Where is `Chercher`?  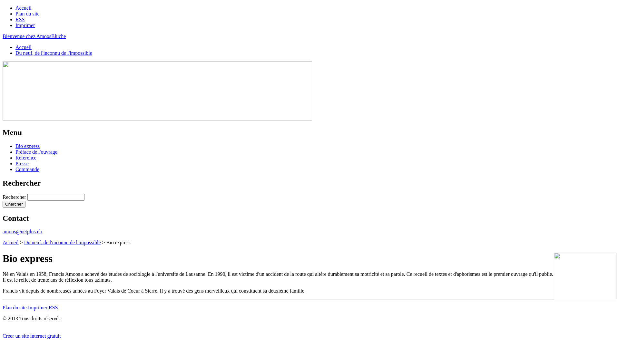
Chercher is located at coordinates (14, 204).